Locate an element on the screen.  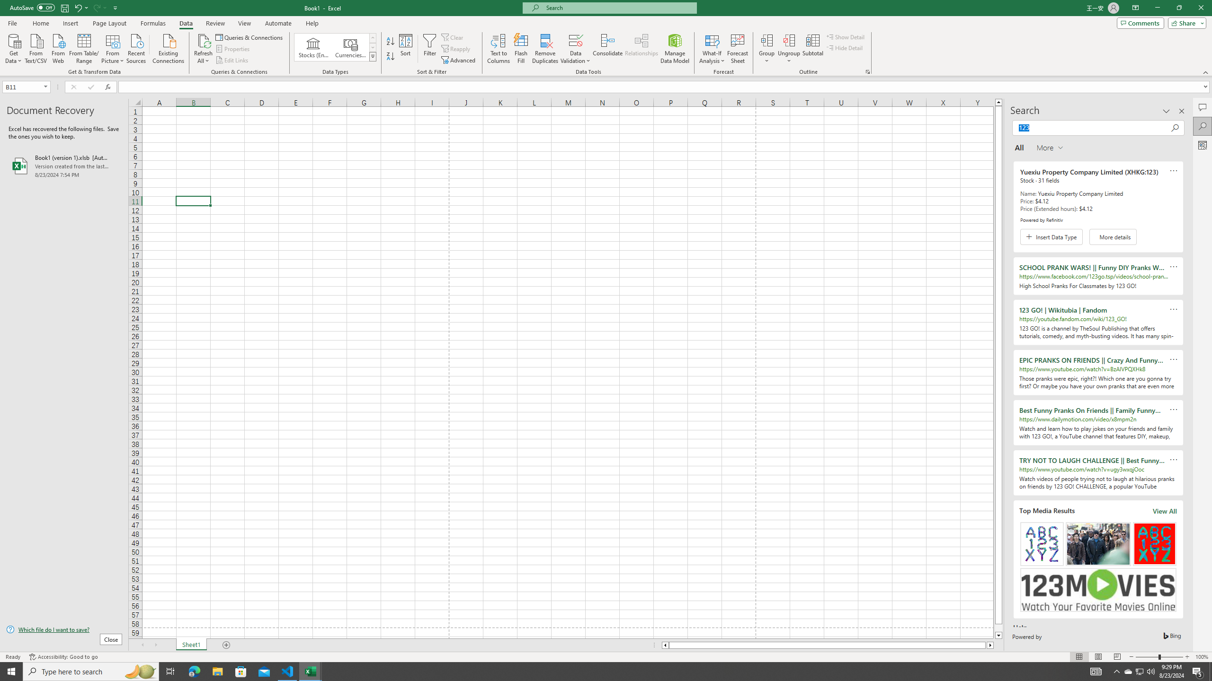
Class: NetUIScrollBar is located at coordinates (828, 645).